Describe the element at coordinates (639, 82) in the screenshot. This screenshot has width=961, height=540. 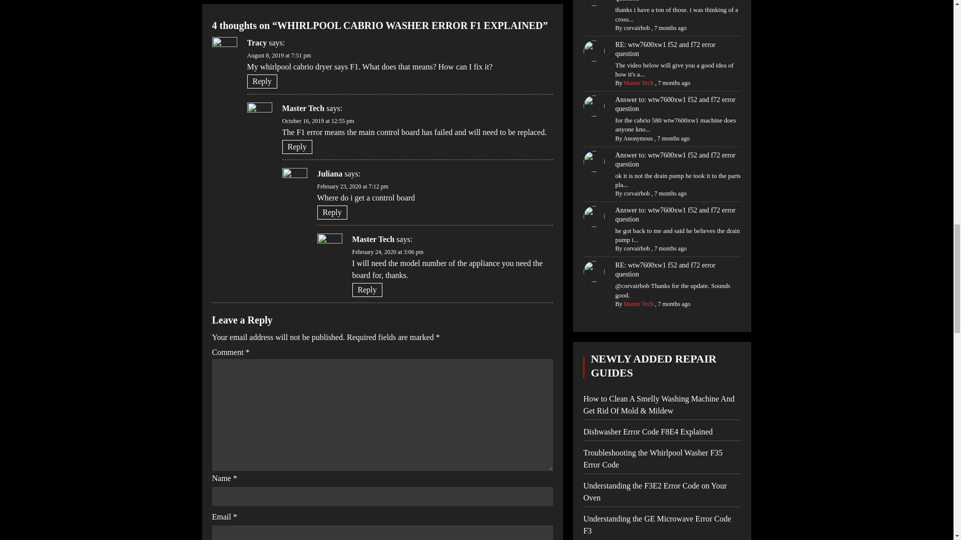
I see `Master Tech` at that location.